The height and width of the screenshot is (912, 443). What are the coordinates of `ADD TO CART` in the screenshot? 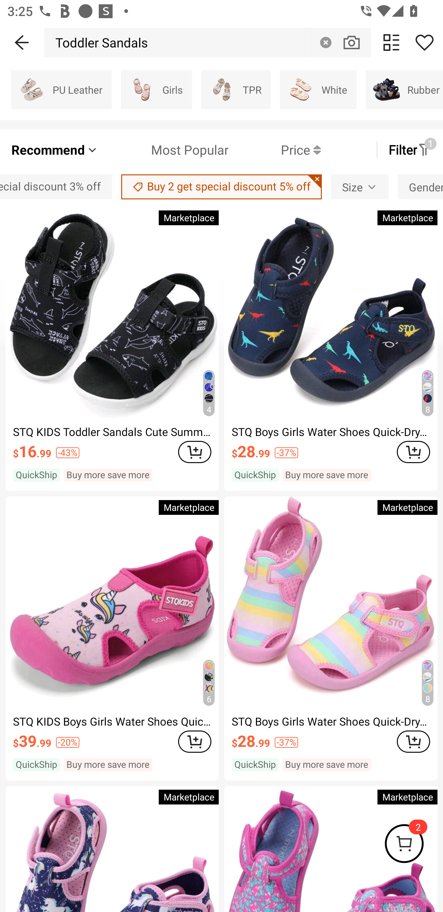 It's located at (413, 741).